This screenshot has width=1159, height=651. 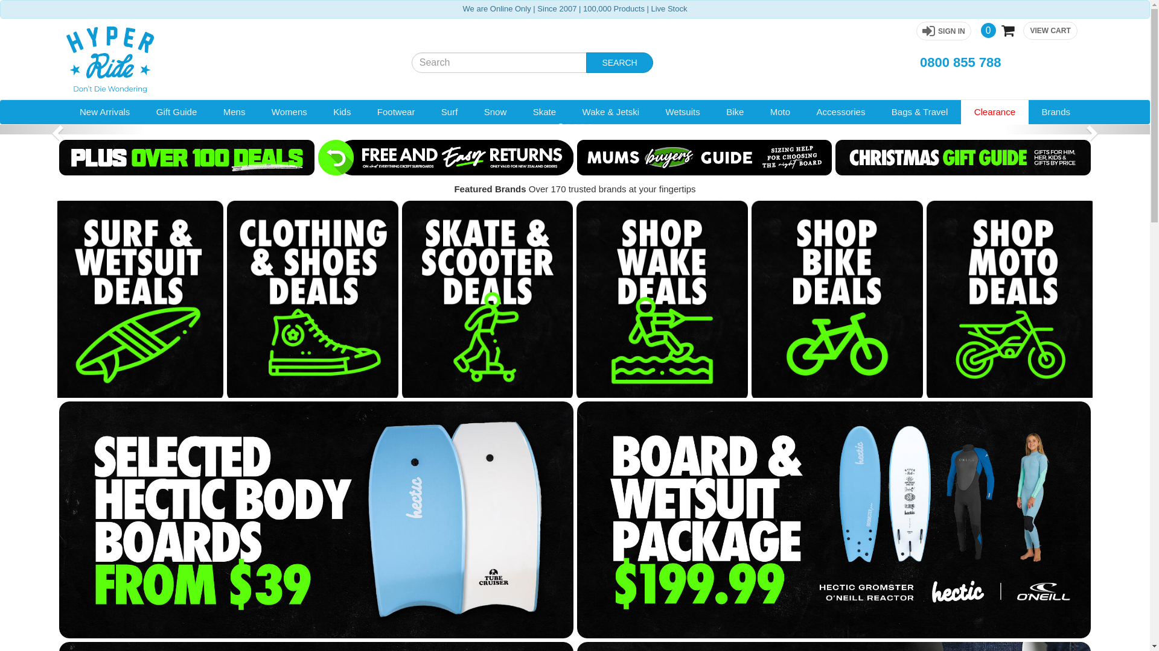 I want to click on Bags & Travel, so click(x=920, y=112).